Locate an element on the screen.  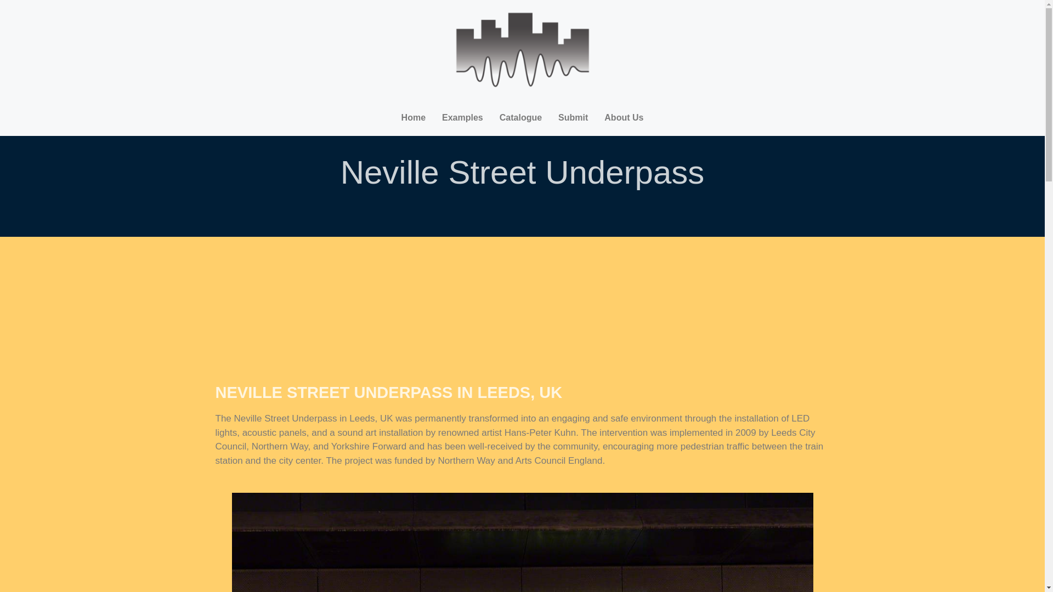
Catalogue is located at coordinates (520, 117).